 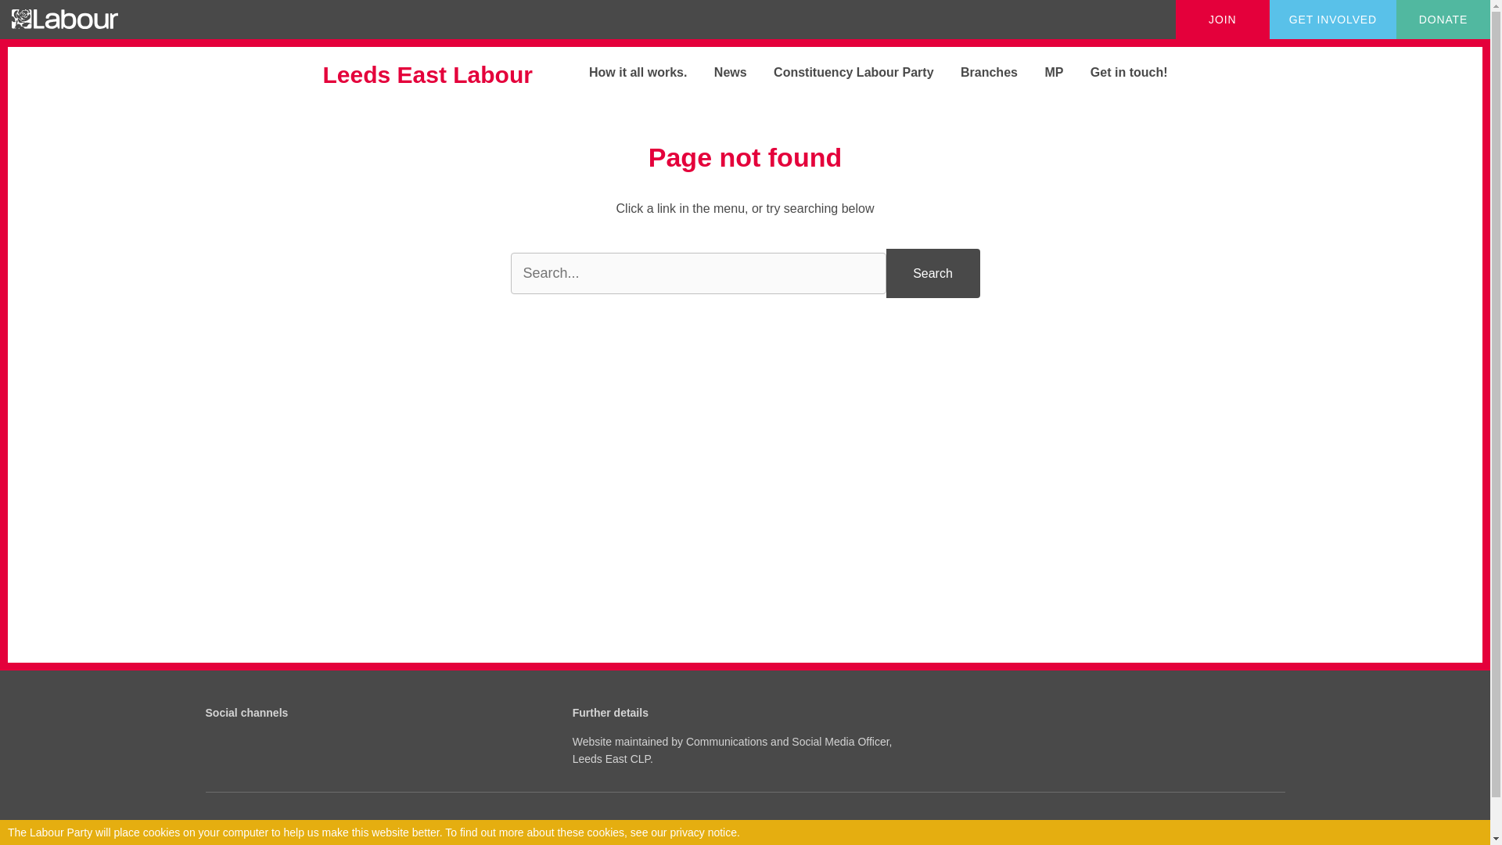 I want to click on JOIN, so click(x=1222, y=19).